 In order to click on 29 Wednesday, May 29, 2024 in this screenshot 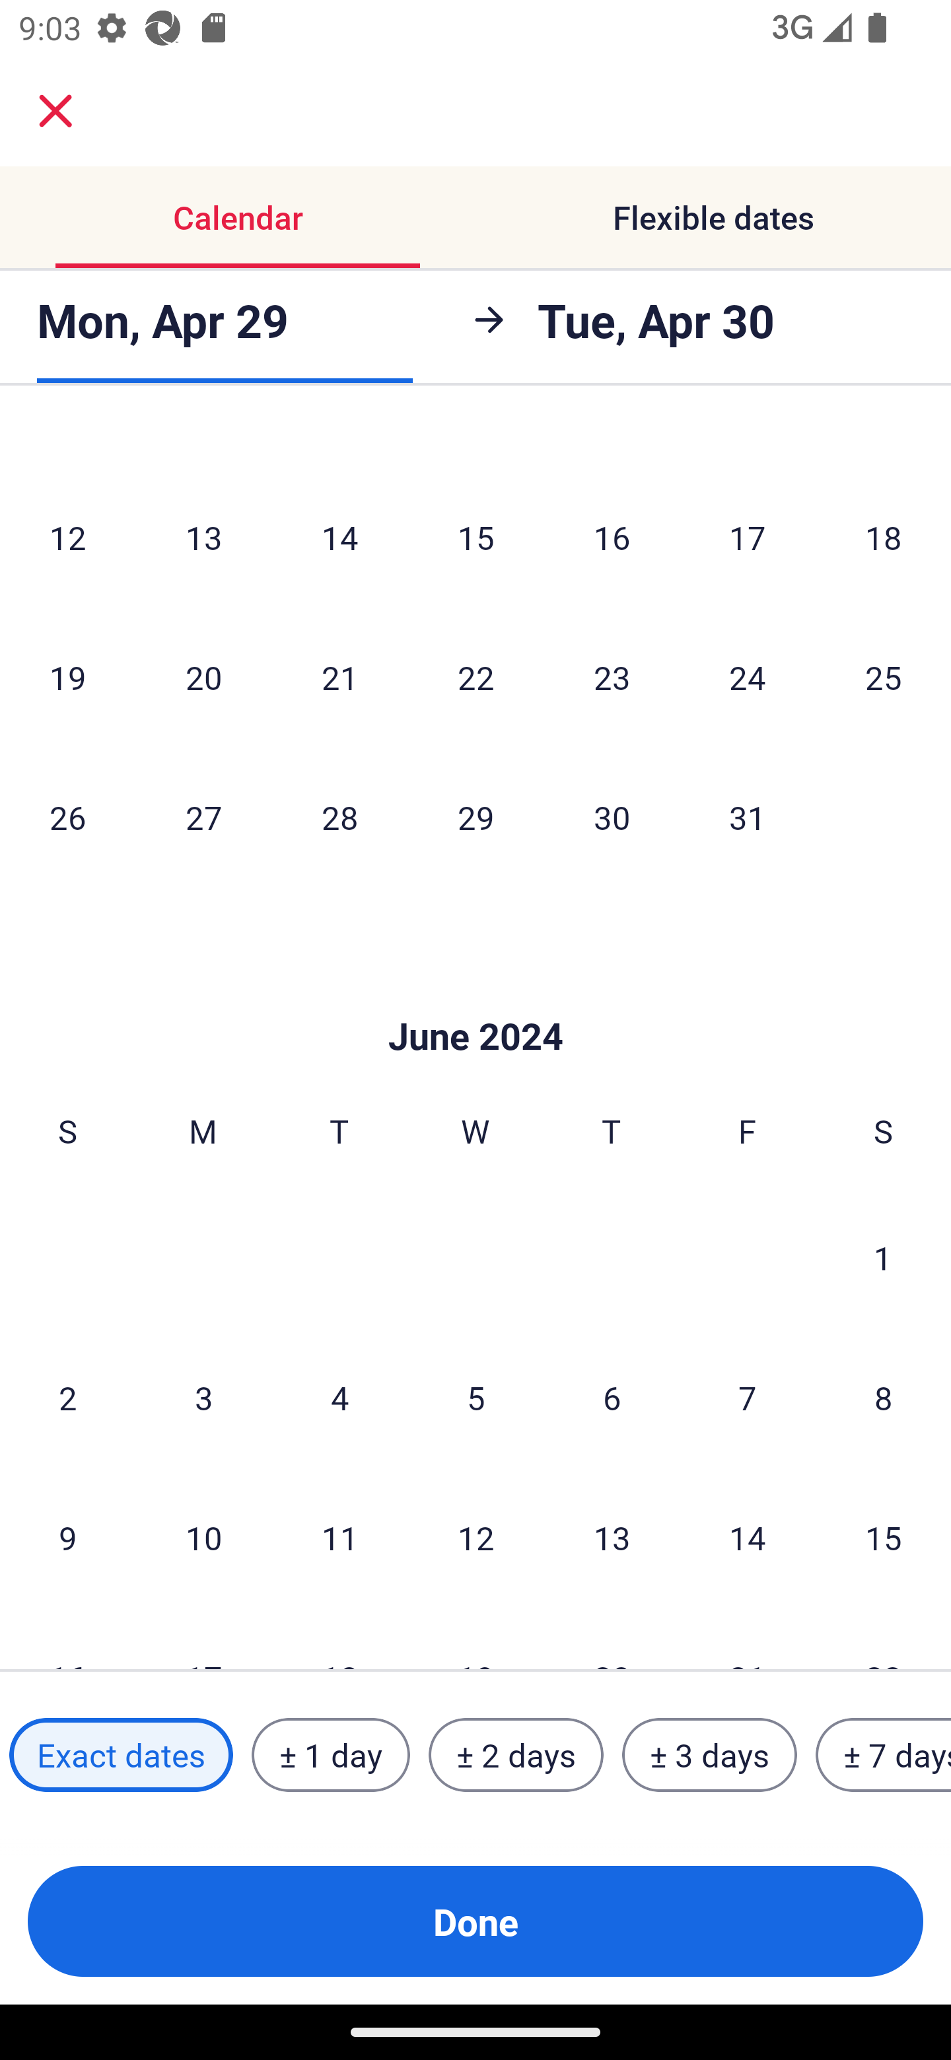, I will do `click(475, 816)`.